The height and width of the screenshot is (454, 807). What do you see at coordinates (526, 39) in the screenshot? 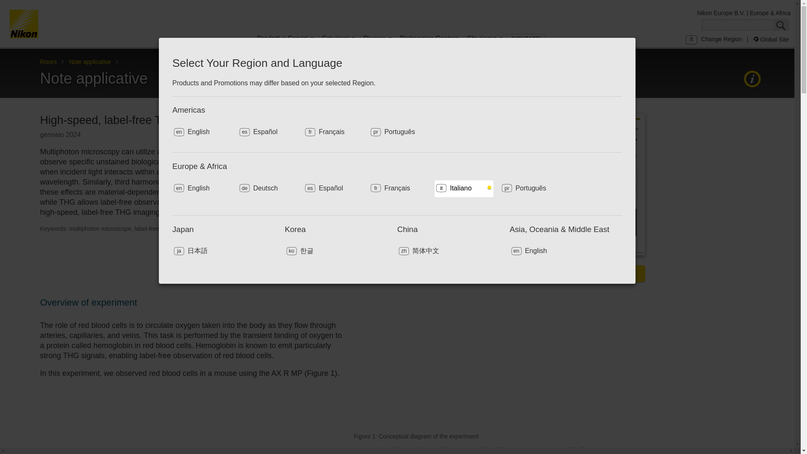
I see `CONTATTI` at bounding box center [526, 39].